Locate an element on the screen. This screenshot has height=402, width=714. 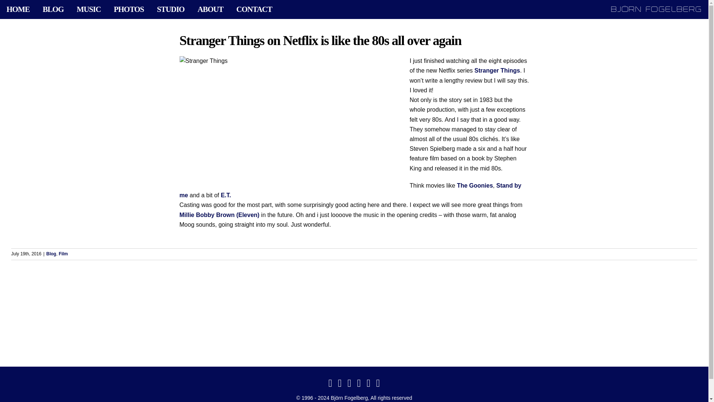
MUSIC is located at coordinates (89, 9).